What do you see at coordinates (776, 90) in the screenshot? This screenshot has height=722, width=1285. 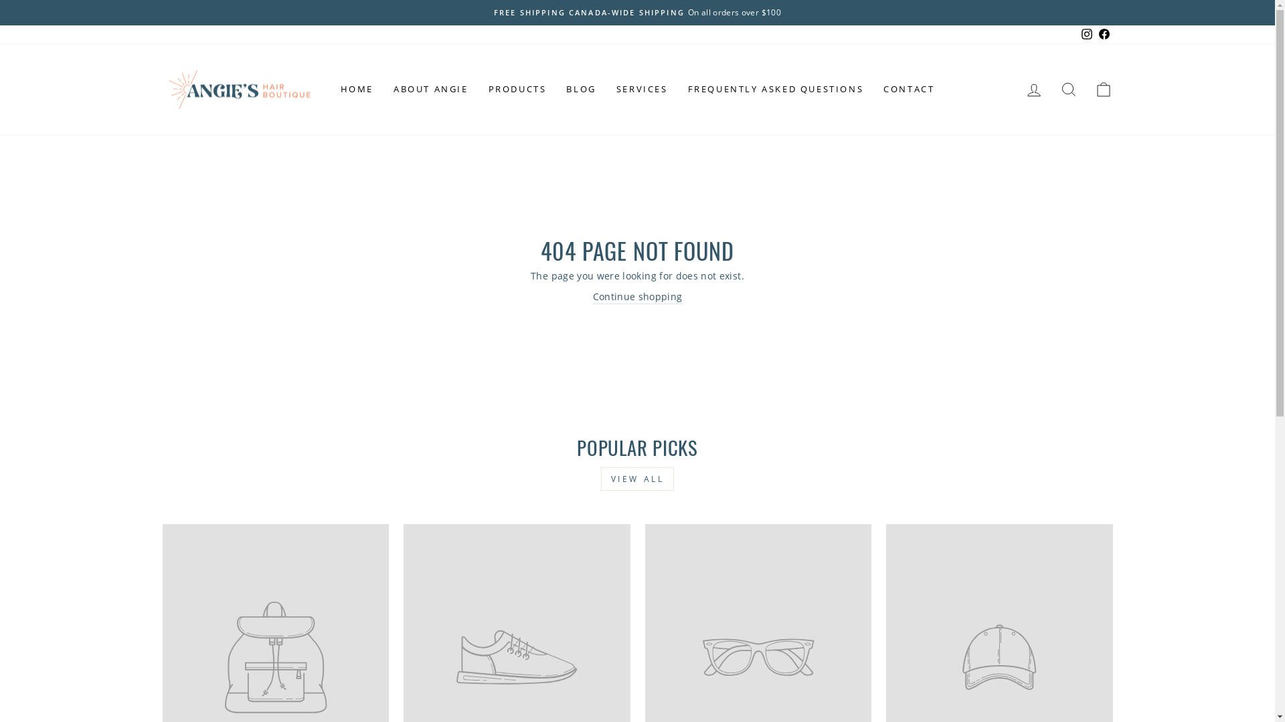 I see `FREQUENTLY ASKED QUESTIONS` at bounding box center [776, 90].